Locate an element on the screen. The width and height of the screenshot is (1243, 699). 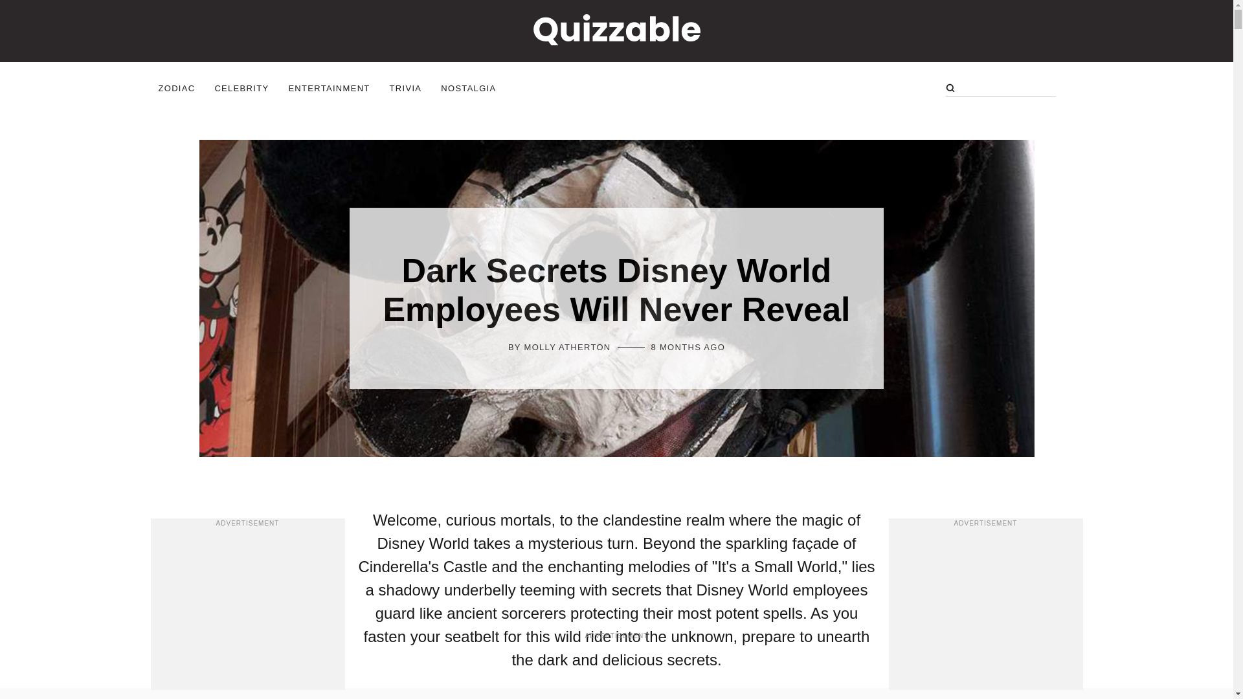
TRIVIA is located at coordinates (406, 87).